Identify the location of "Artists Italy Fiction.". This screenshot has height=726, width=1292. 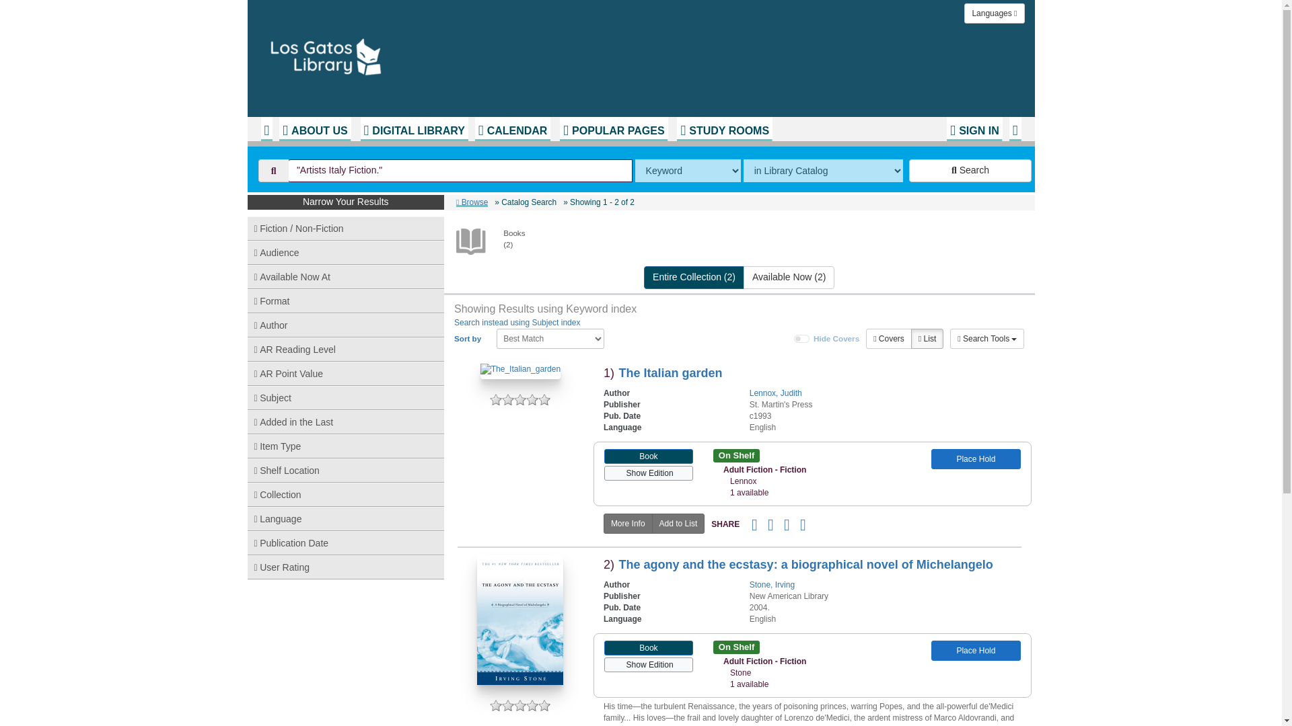
(460, 171).